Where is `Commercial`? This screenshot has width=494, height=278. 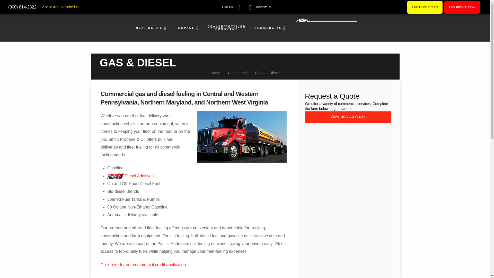 Commercial is located at coordinates (237, 73).